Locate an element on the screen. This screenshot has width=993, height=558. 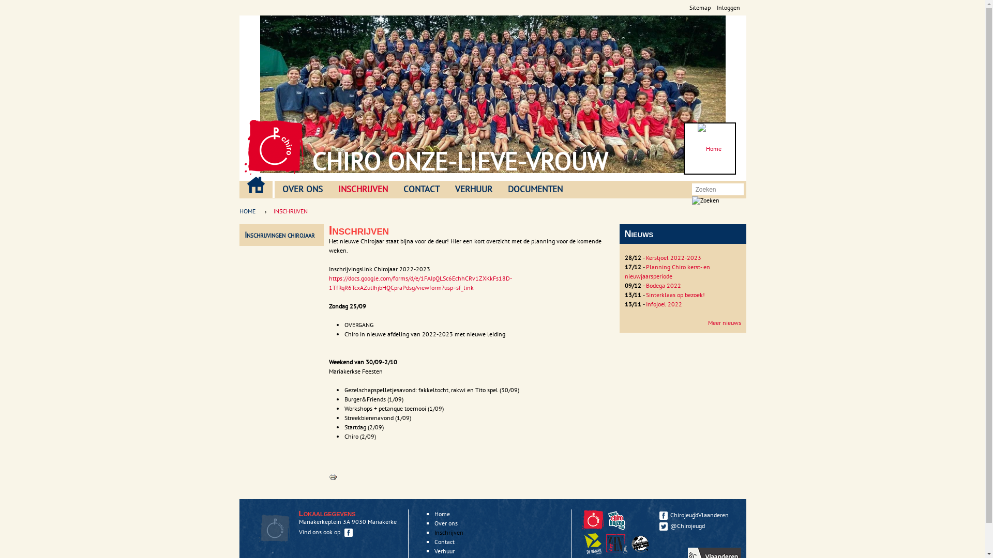
Bodega 2022 is located at coordinates (663, 285).